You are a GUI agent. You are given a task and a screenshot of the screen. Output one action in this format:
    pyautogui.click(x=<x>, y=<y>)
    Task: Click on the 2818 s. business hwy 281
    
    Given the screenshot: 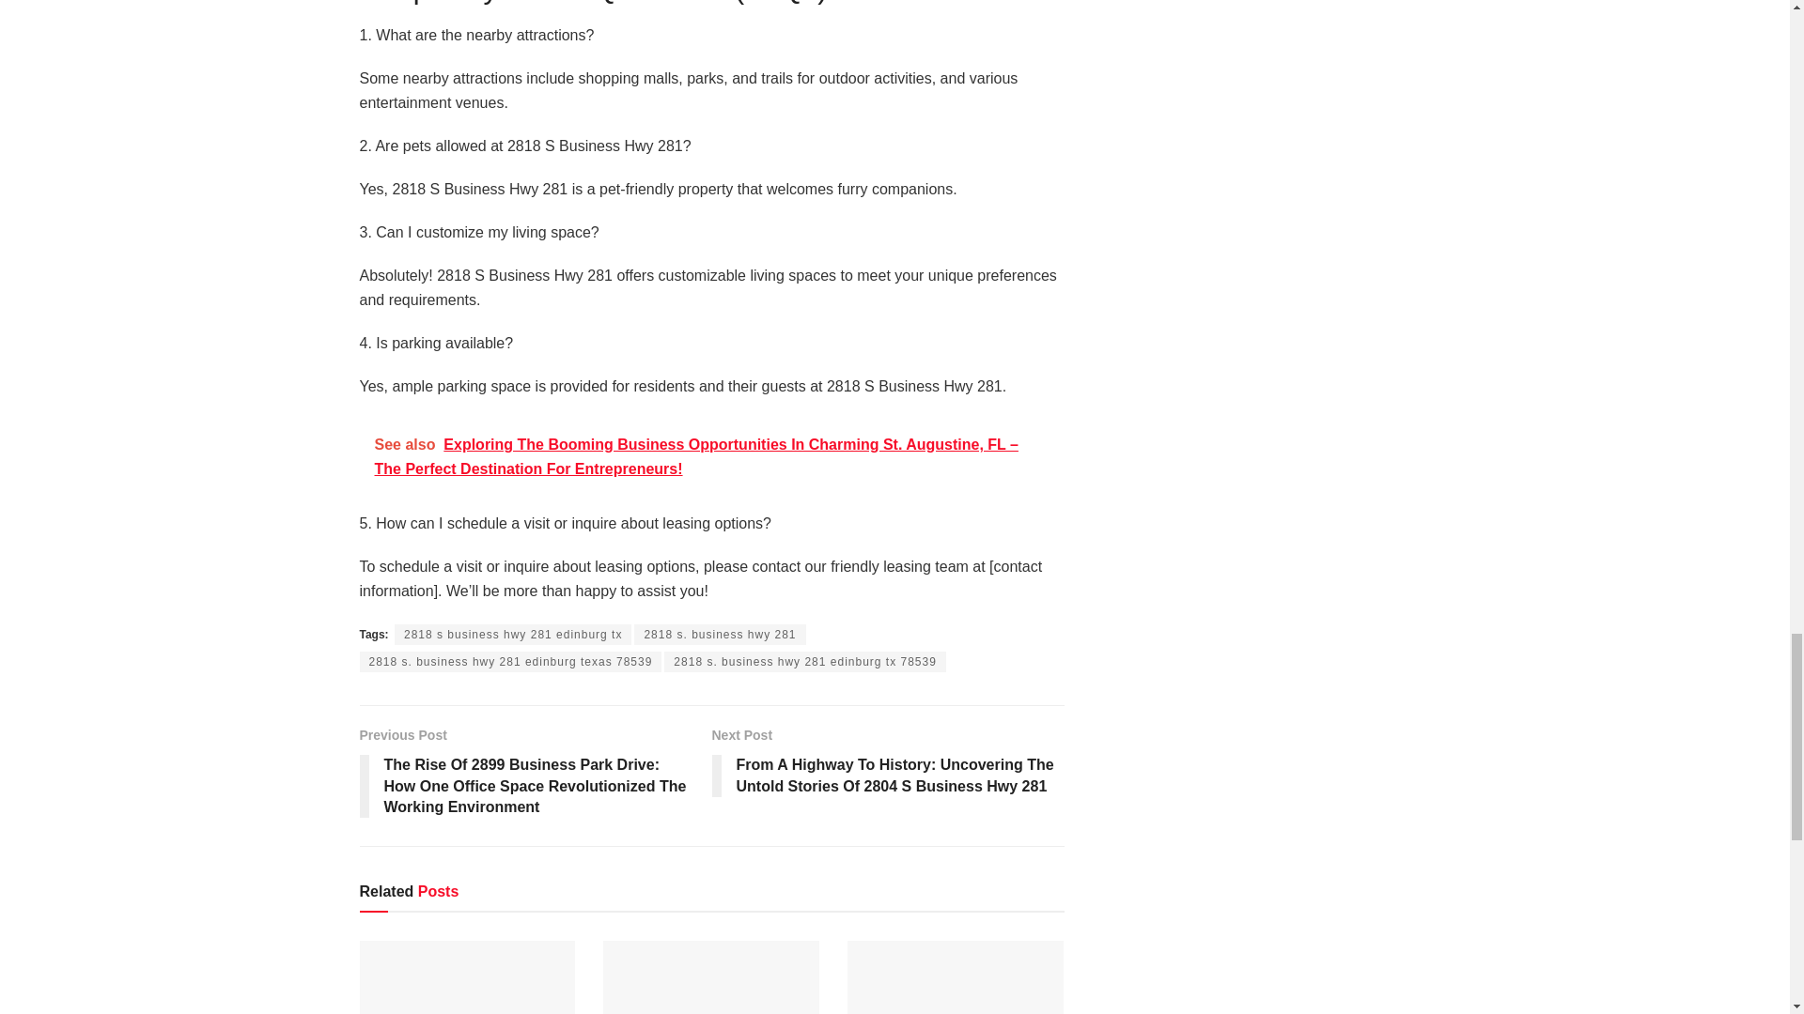 What is the action you would take?
    pyautogui.click(x=720, y=635)
    